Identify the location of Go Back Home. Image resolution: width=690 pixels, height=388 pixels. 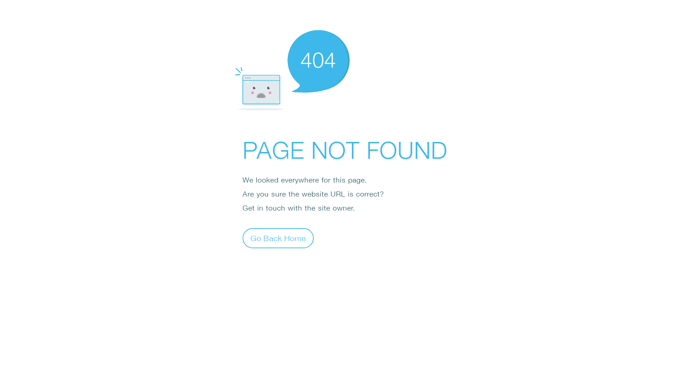
(278, 238).